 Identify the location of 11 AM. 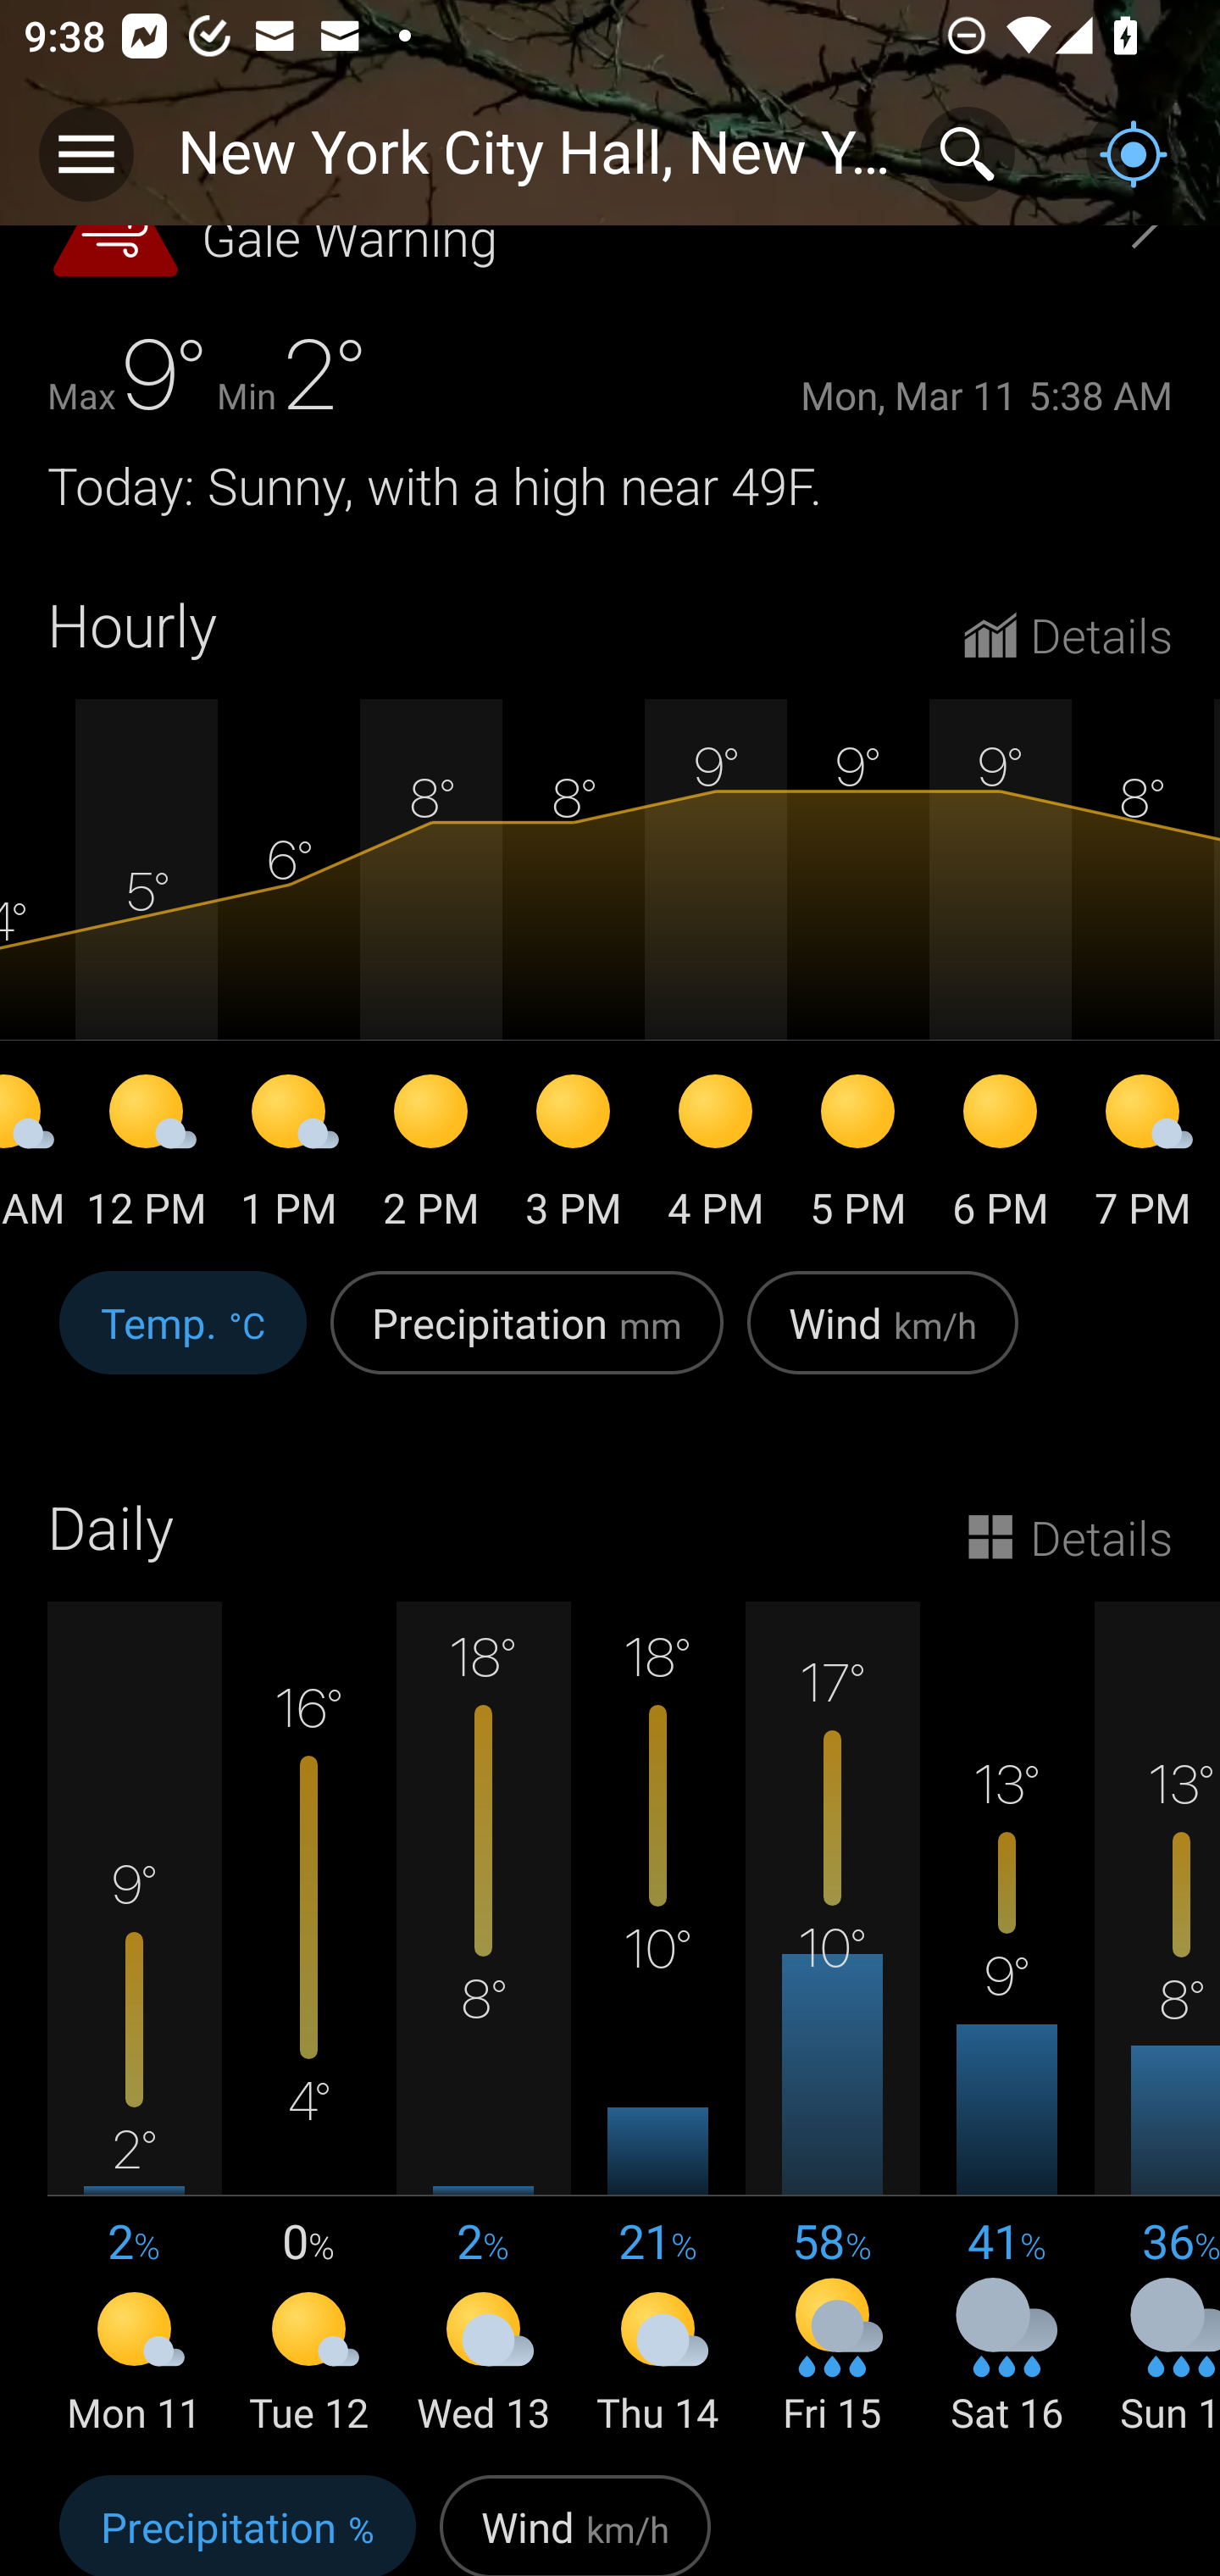
(37, 1158).